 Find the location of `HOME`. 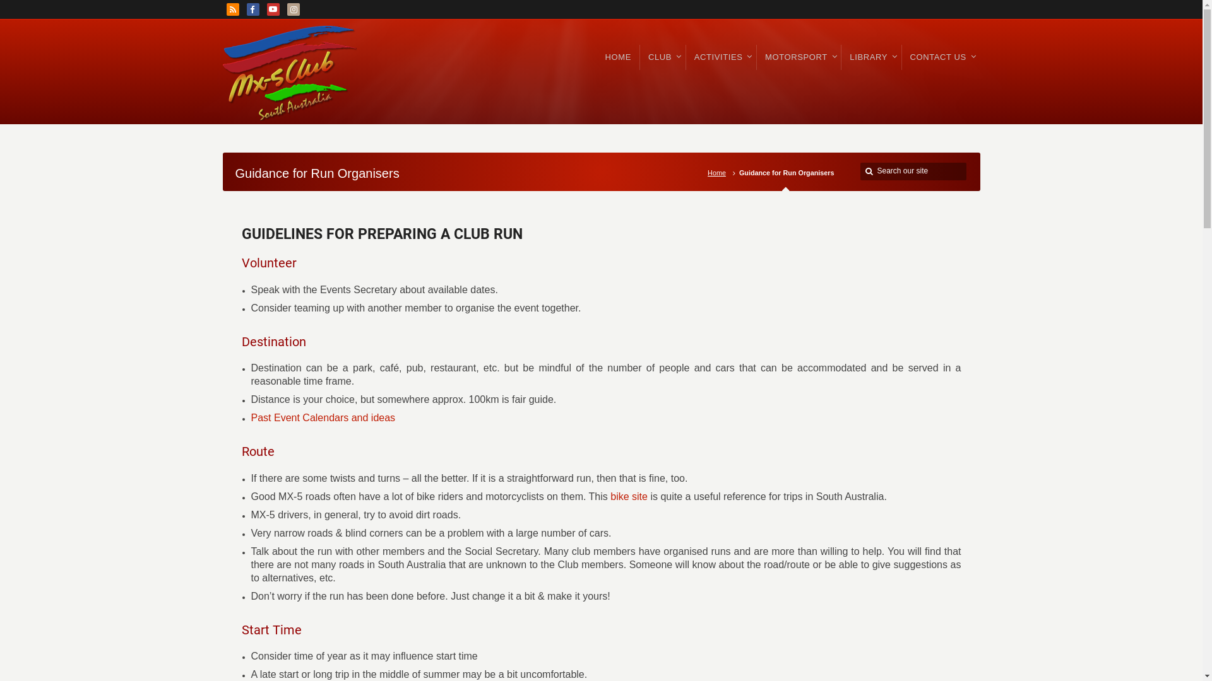

HOME is located at coordinates (619, 57).